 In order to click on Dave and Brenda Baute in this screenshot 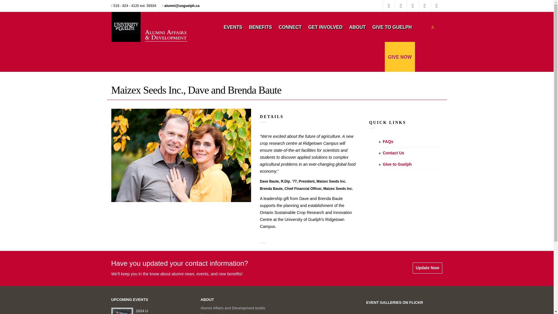, I will do `click(181, 155)`.